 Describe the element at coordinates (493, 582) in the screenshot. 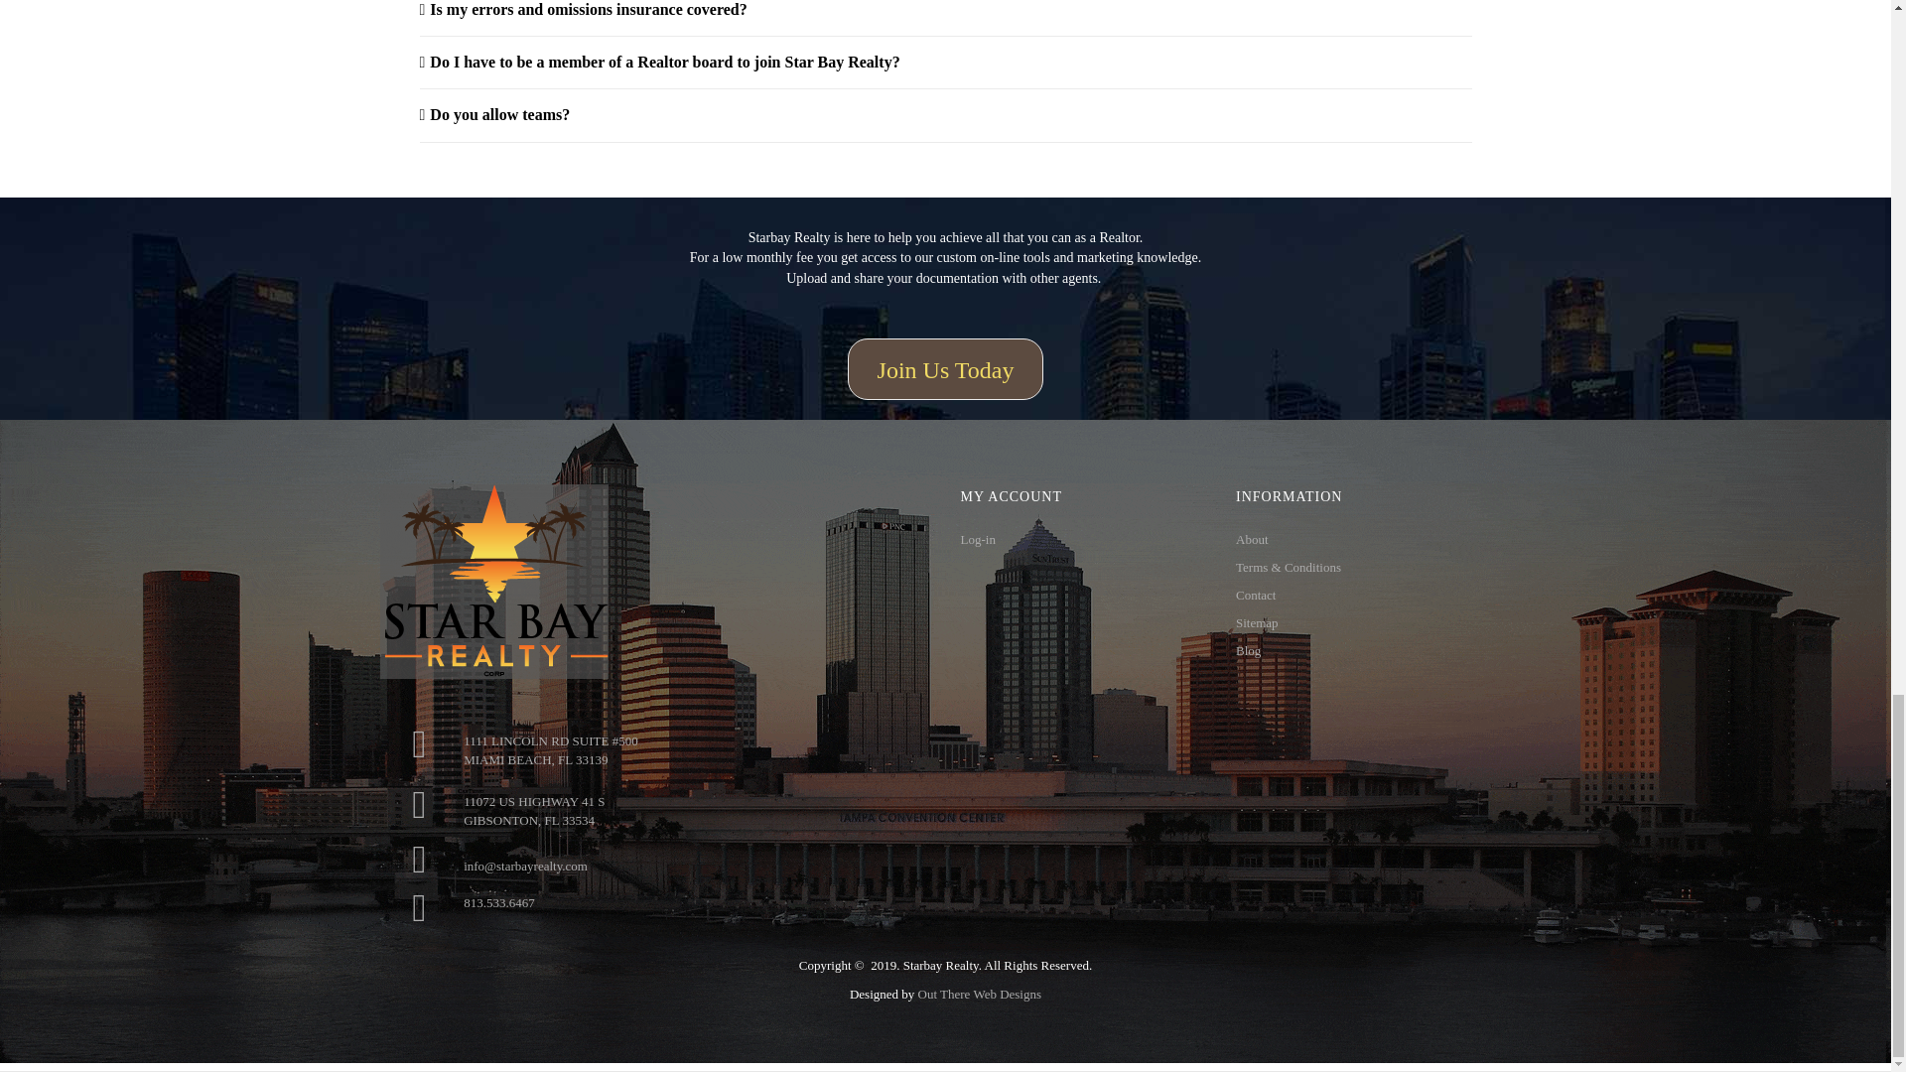

I see `Starbay Realty` at that location.